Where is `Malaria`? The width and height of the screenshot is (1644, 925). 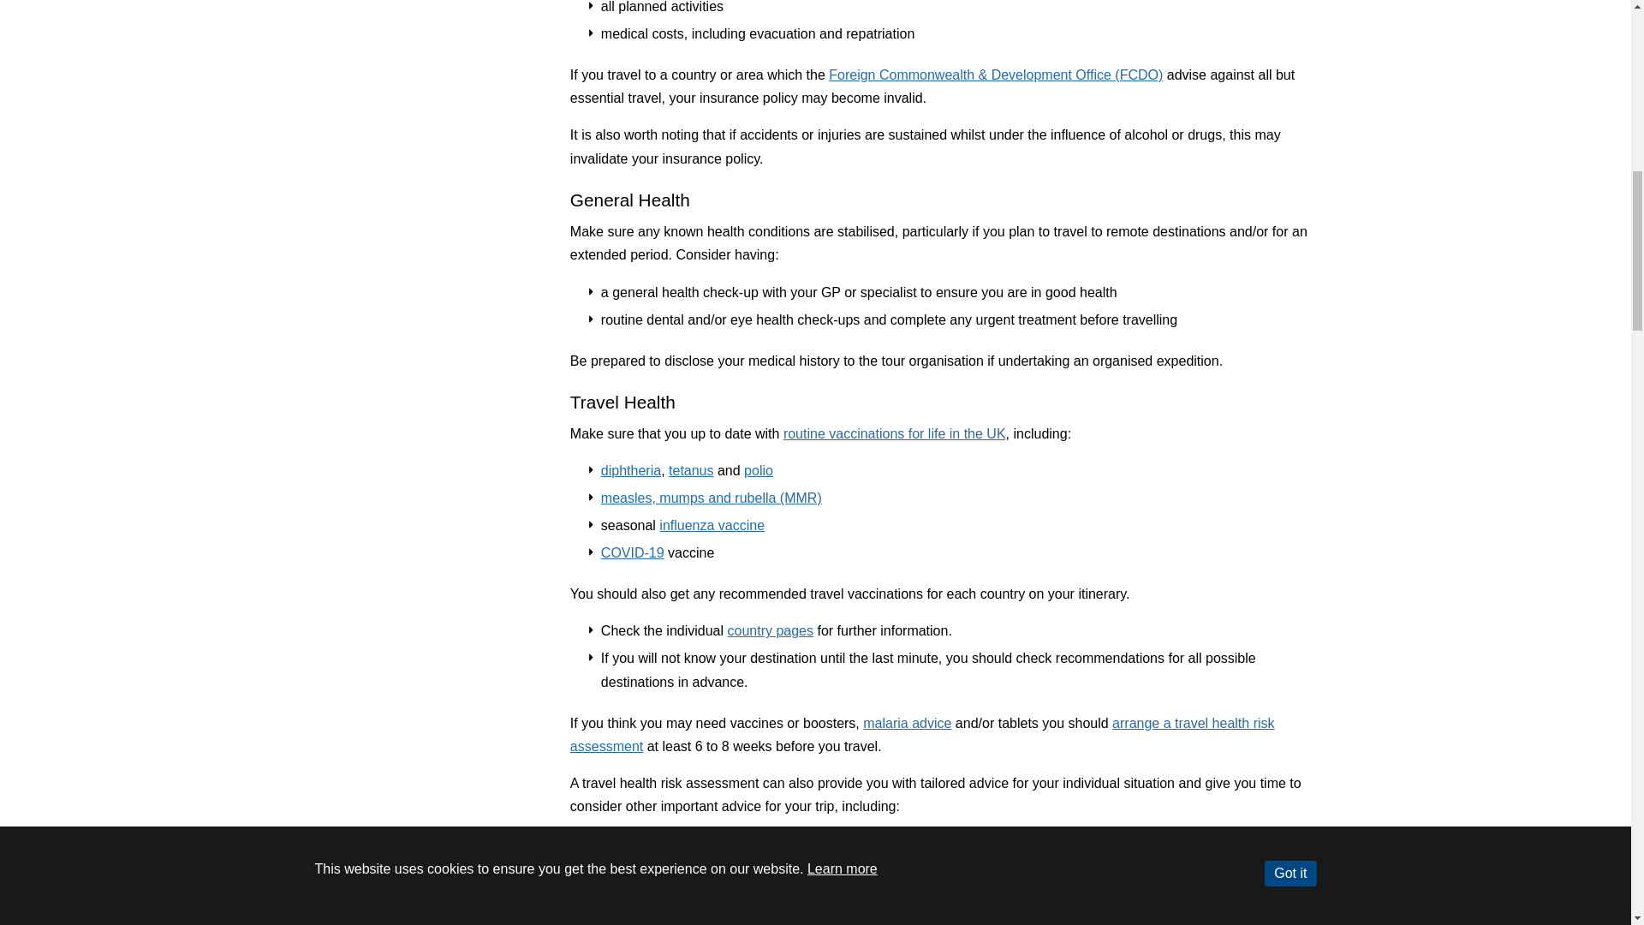 Malaria is located at coordinates (908, 723).